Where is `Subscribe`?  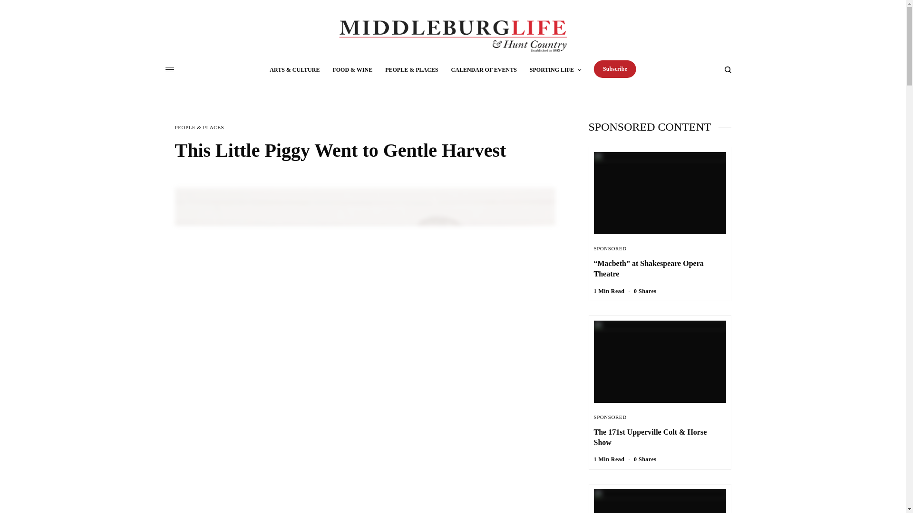
Subscribe is located at coordinates (615, 69).